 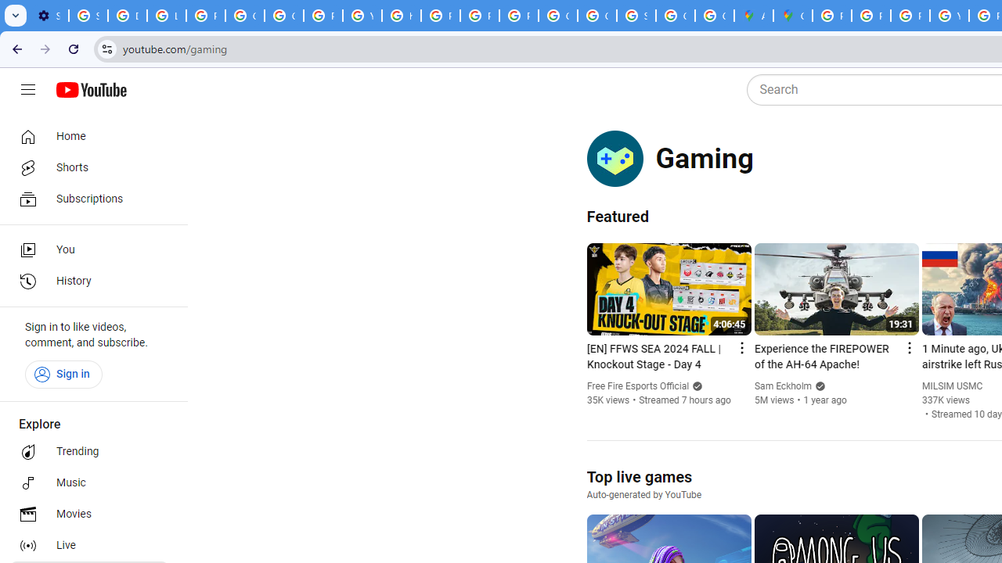 What do you see at coordinates (89, 452) in the screenshot?
I see `Trending` at bounding box center [89, 452].